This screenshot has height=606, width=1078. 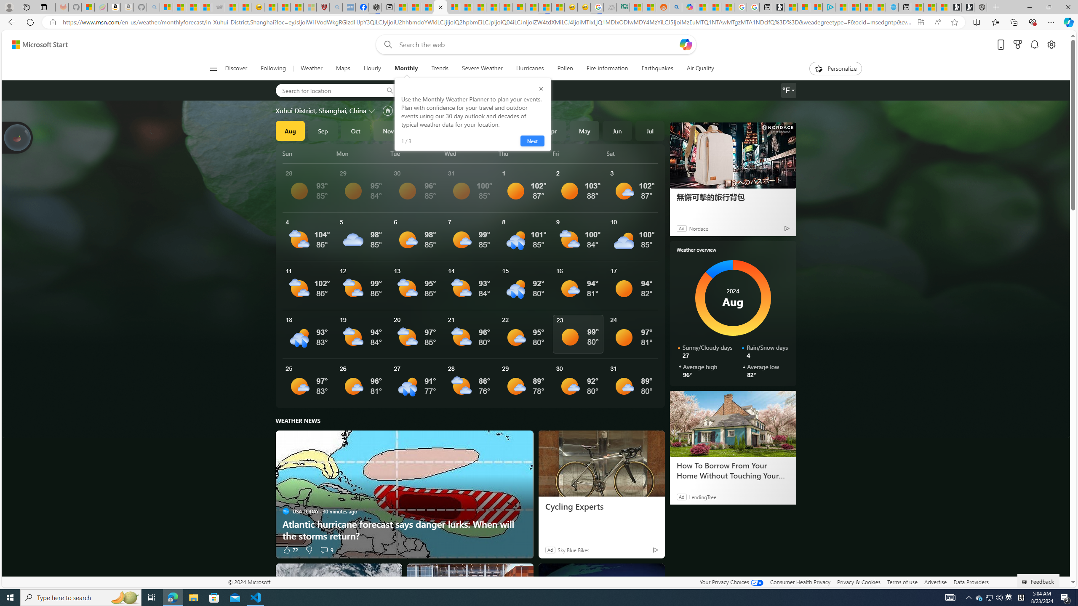 What do you see at coordinates (18, 137) in the screenshot?
I see `Join us in planting real trees to help our planet!` at bounding box center [18, 137].